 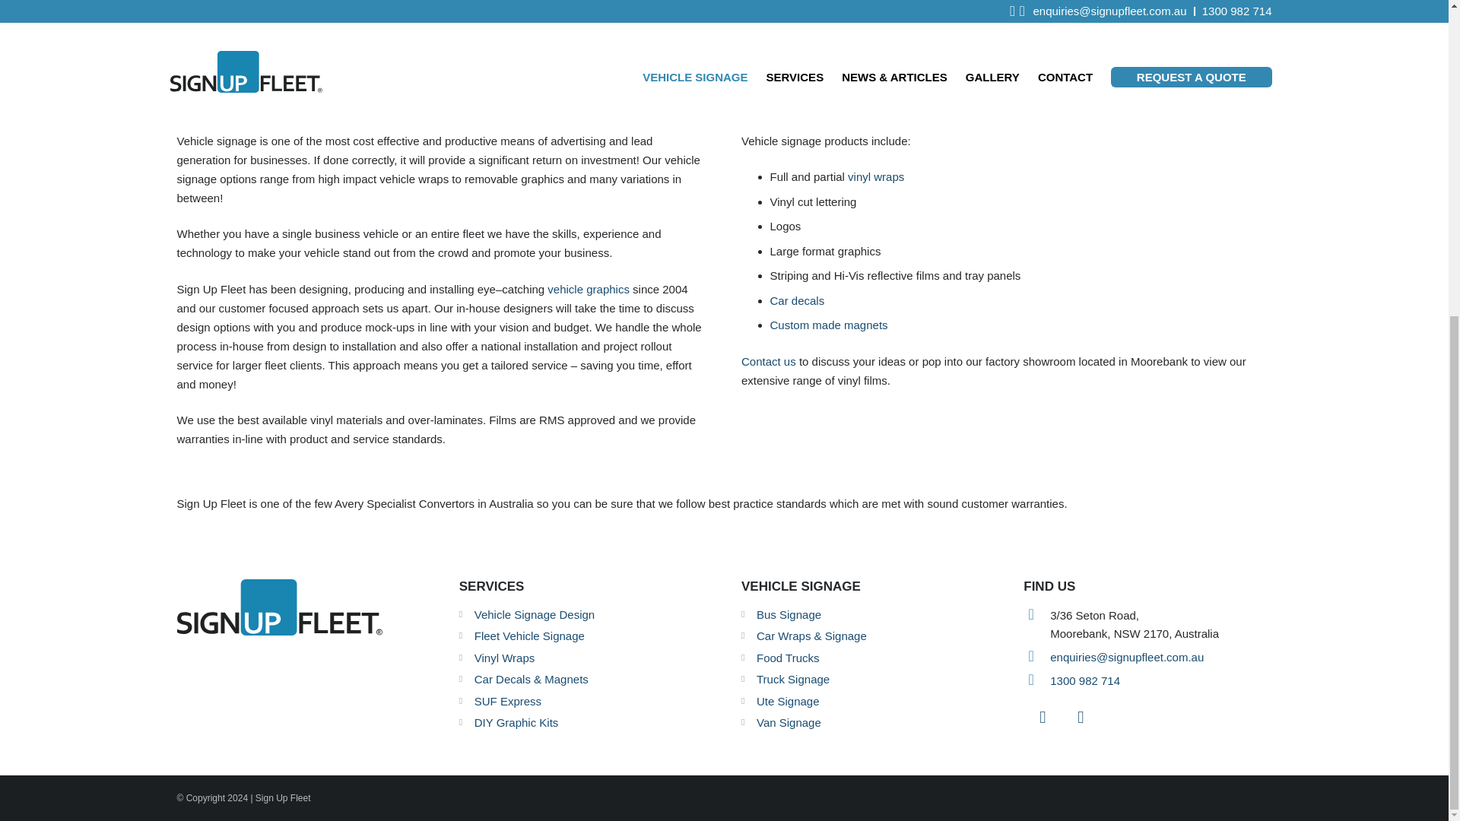 What do you see at coordinates (724, 50) in the screenshot?
I see `UTE SIGNAGE` at bounding box center [724, 50].